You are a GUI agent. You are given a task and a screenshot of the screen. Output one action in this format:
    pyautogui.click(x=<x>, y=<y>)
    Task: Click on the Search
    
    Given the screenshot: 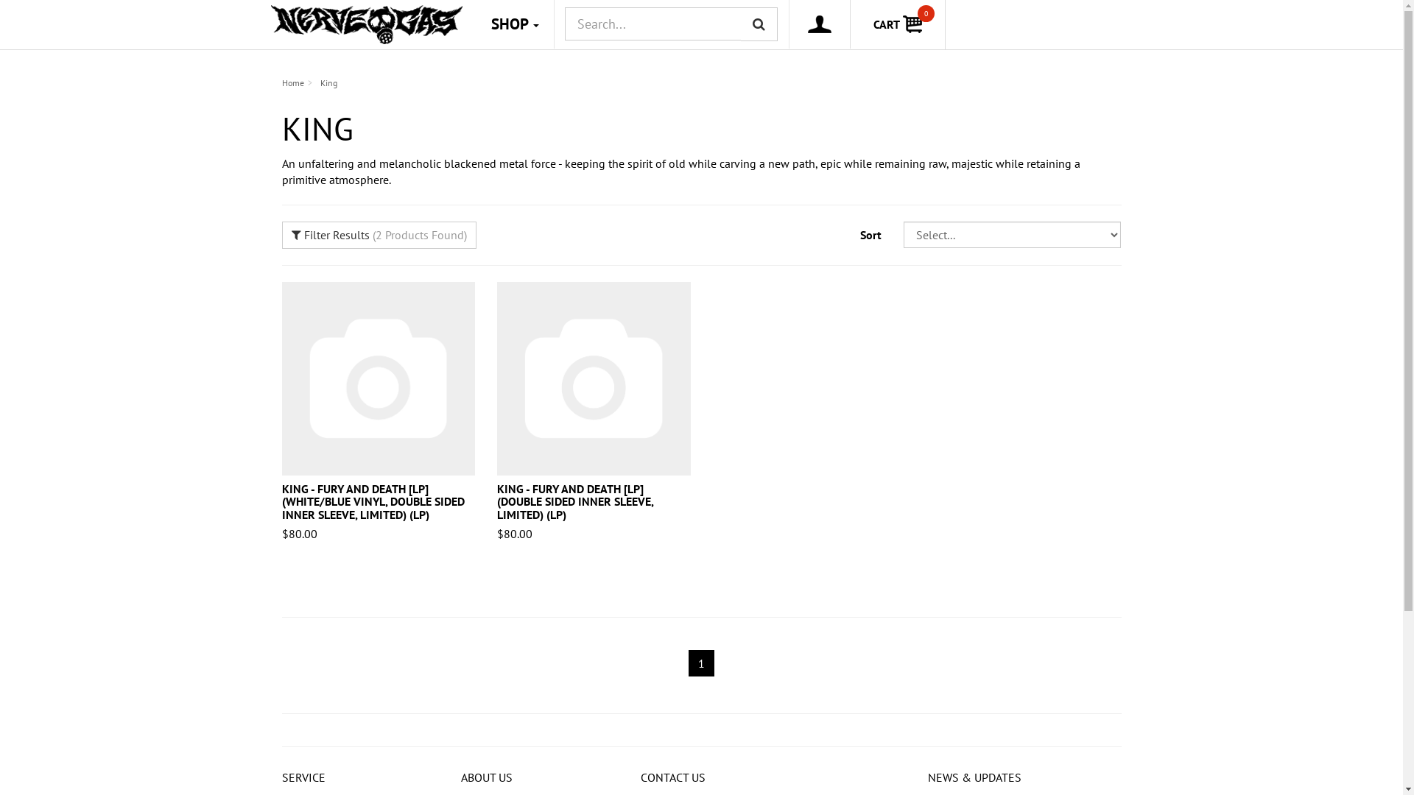 What is the action you would take?
    pyautogui.click(x=759, y=24)
    